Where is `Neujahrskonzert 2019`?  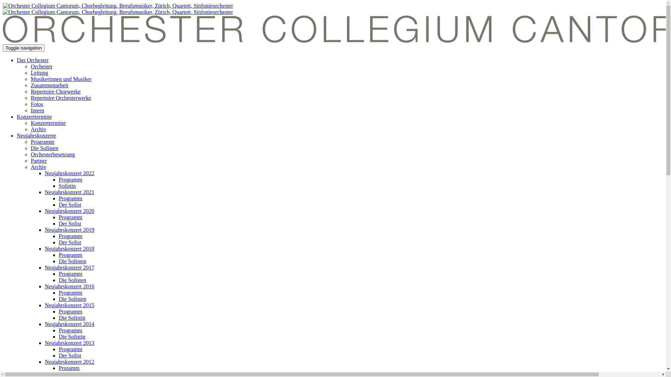 Neujahrskonzert 2019 is located at coordinates (70, 230).